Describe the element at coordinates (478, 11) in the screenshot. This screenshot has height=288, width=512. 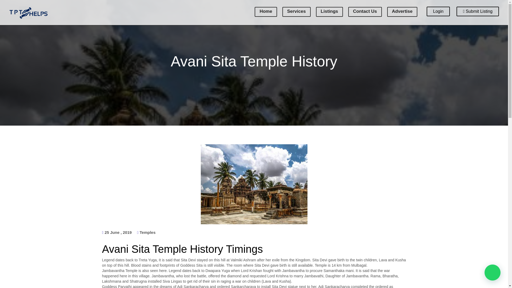
I see `Submit Listing` at that location.